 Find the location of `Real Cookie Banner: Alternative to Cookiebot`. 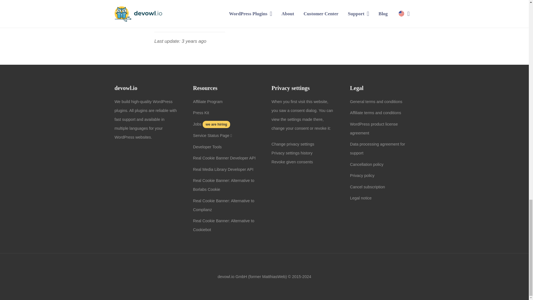

Real Cookie Banner: Alternative to Cookiebot is located at coordinates (223, 225).